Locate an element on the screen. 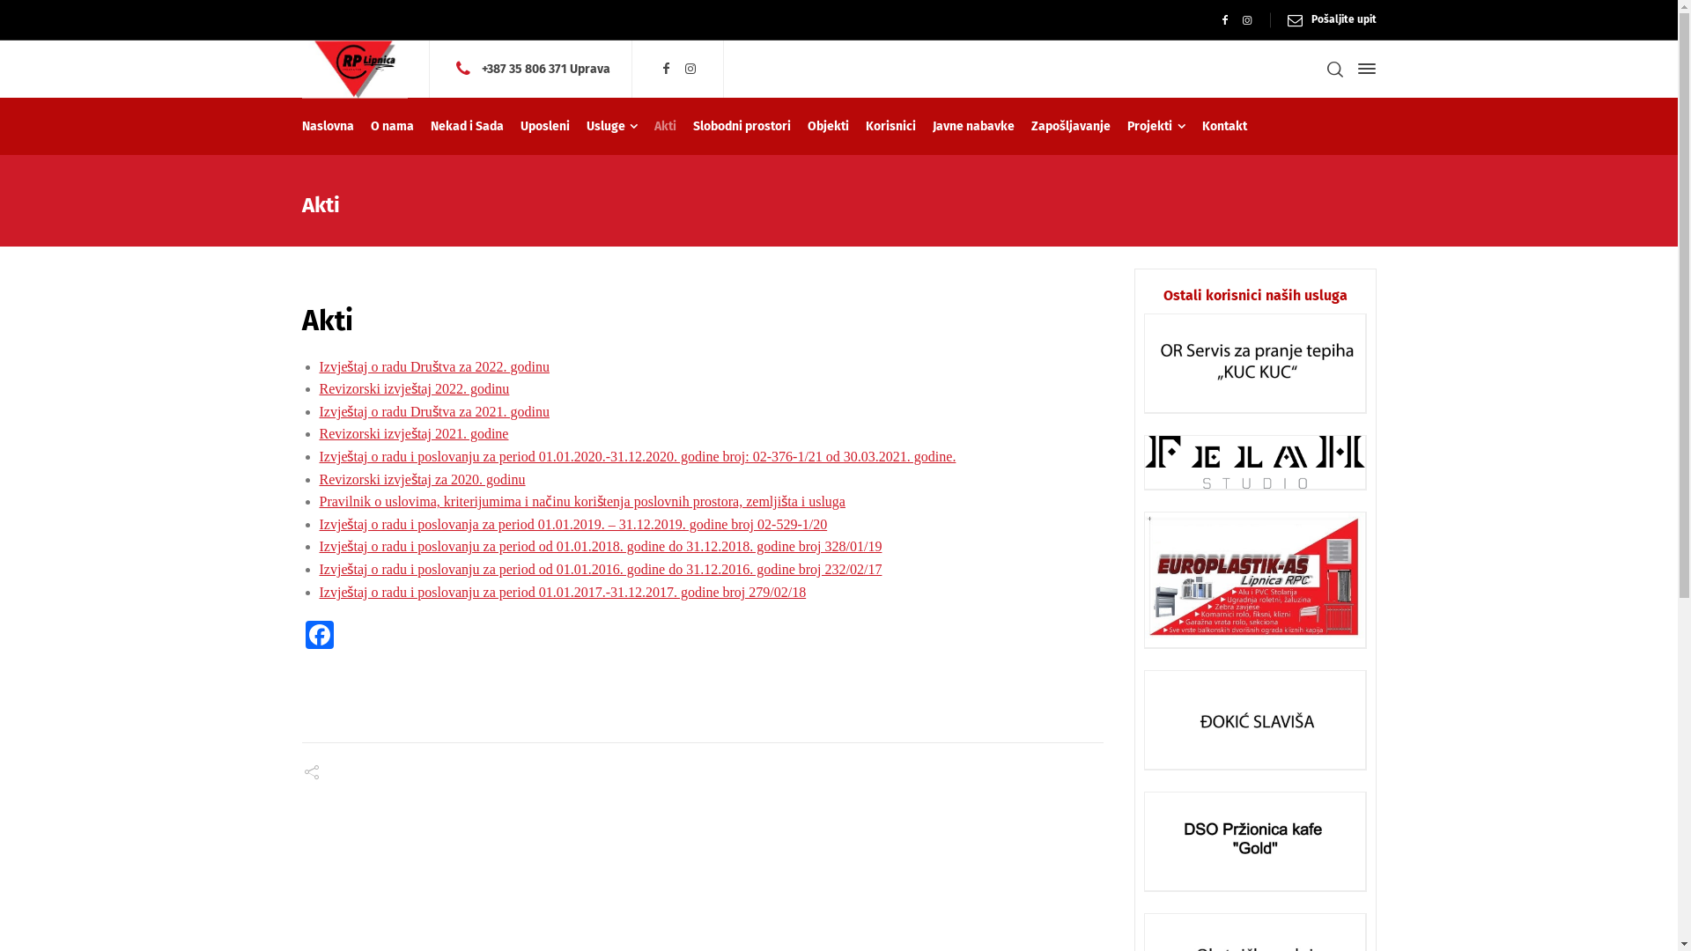 The image size is (1691, 951). Uposleni is located at coordinates (546, 127).